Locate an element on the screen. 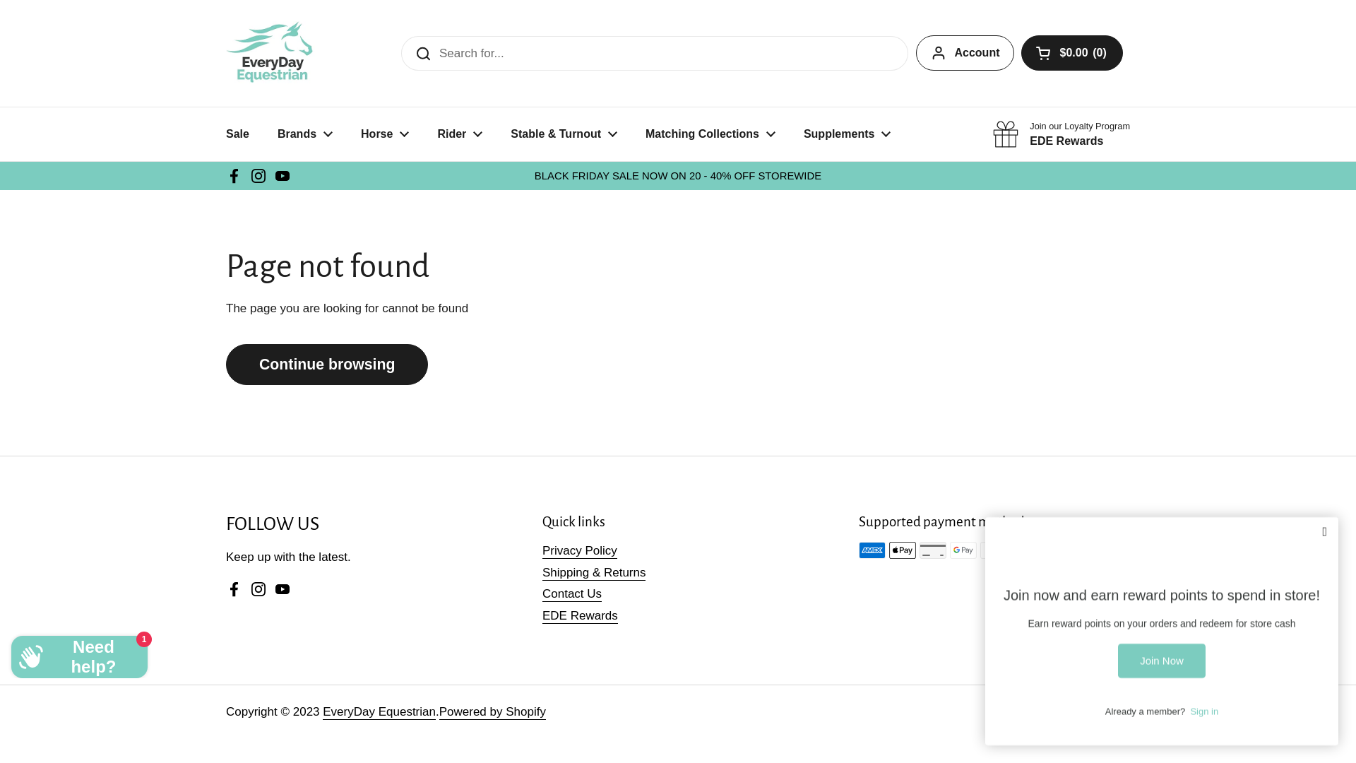 The width and height of the screenshot is (1356, 763). Skip to content is located at coordinates (0, 0).